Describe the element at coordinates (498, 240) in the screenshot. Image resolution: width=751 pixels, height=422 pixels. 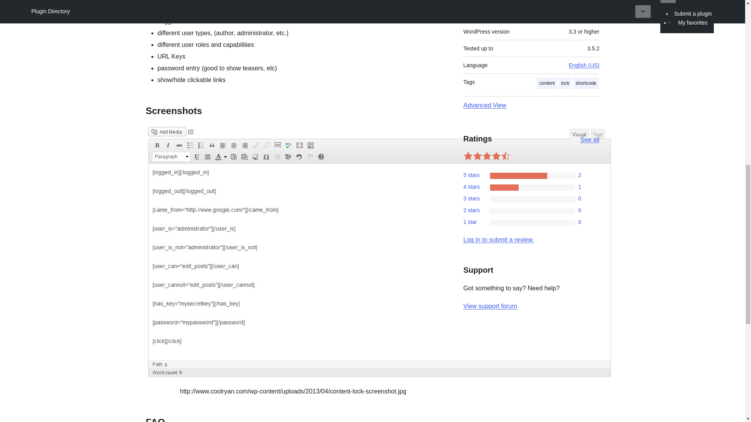
I see `Log in to WordPress.org` at that location.